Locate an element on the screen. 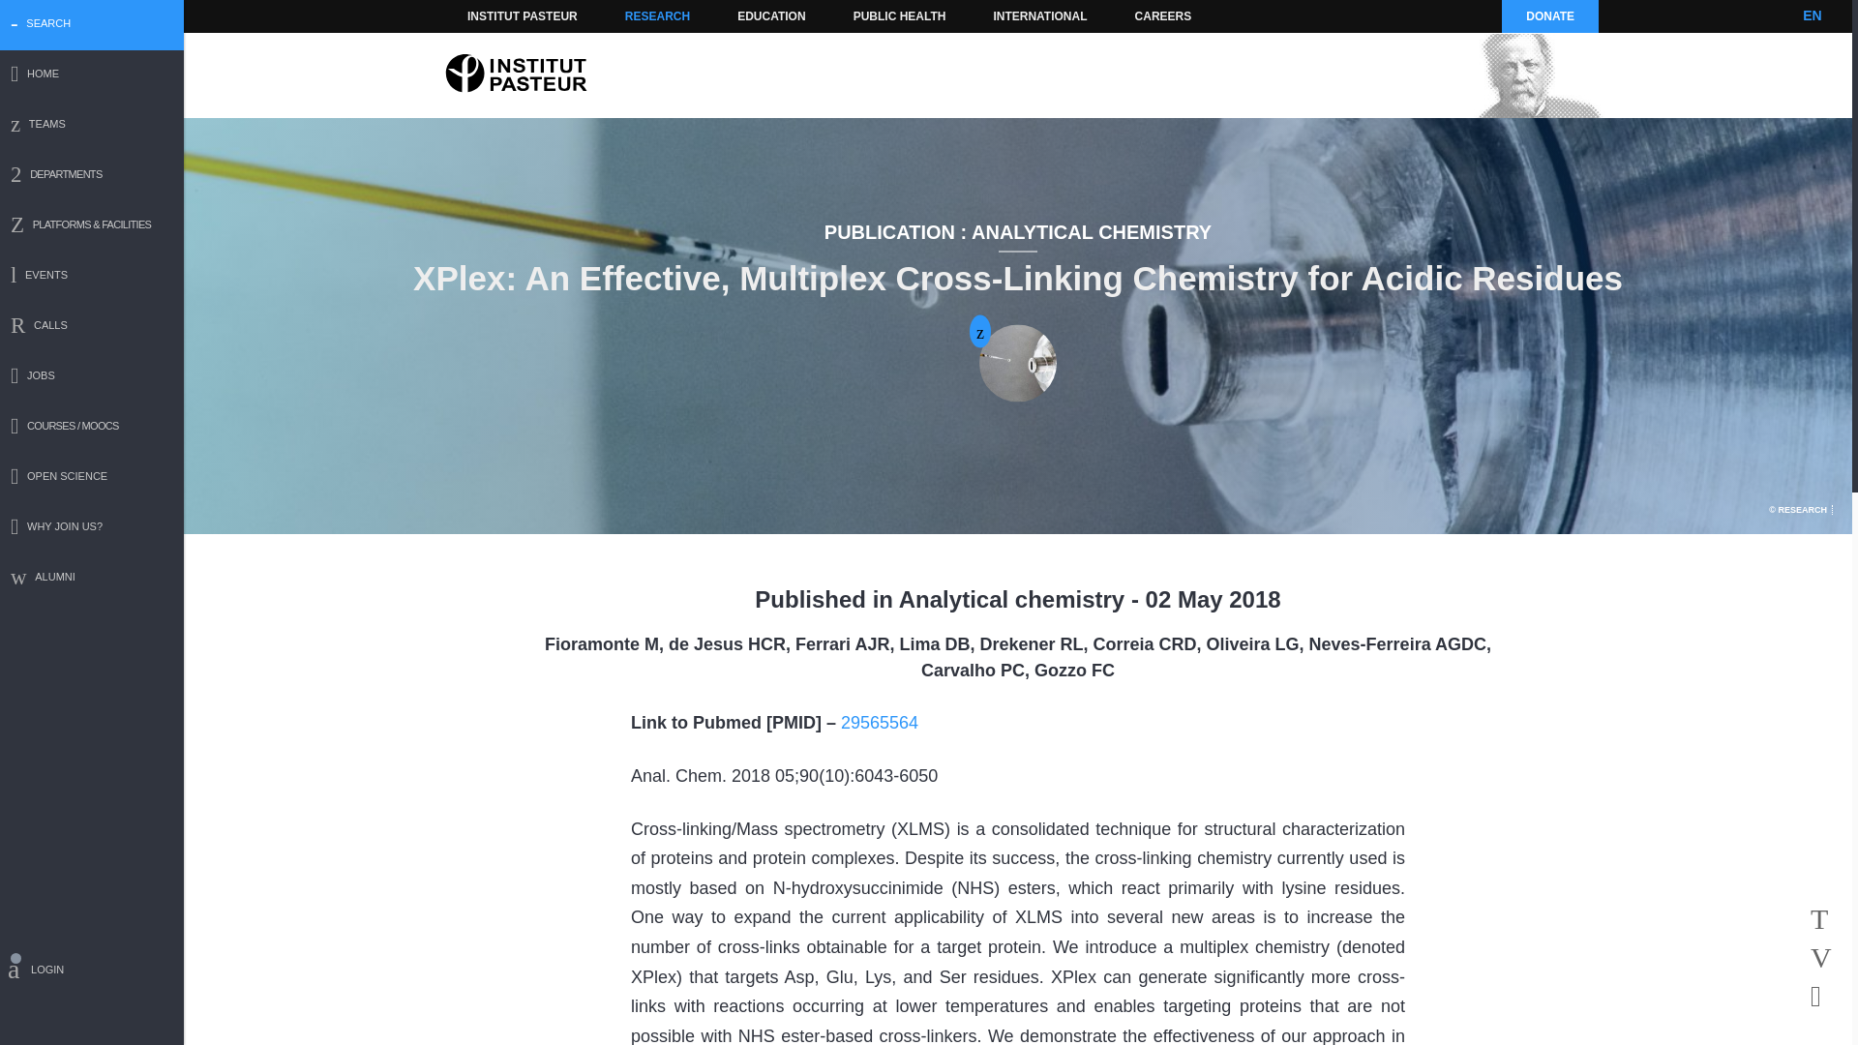 The height and width of the screenshot is (1045, 1858). HOME is located at coordinates (92, 75).